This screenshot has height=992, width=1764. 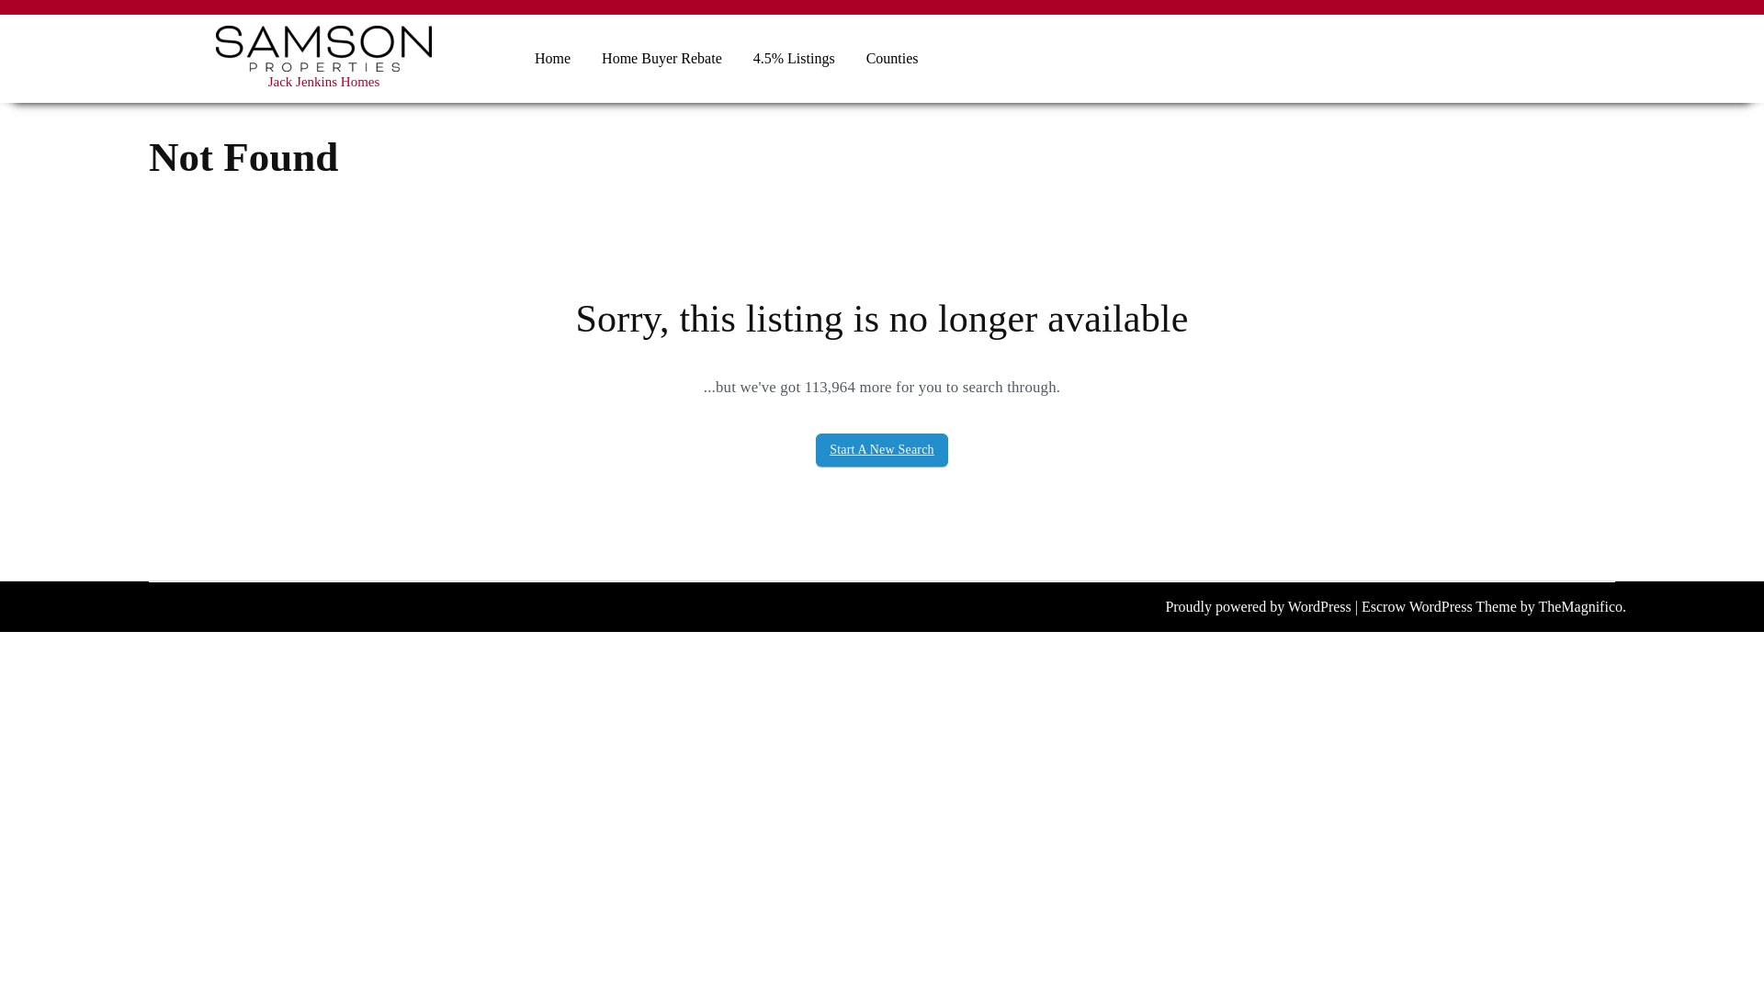 I want to click on Counties, so click(x=892, y=58).